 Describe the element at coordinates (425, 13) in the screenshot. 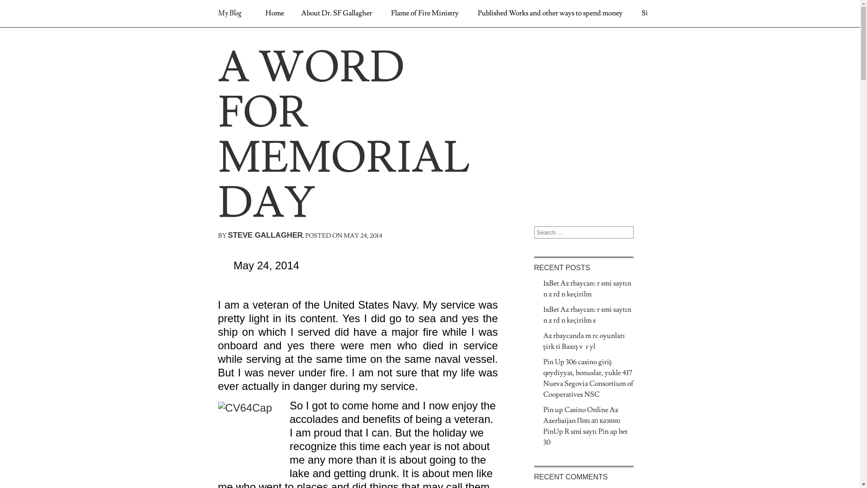

I see `Flame of Fire Ministry` at that location.